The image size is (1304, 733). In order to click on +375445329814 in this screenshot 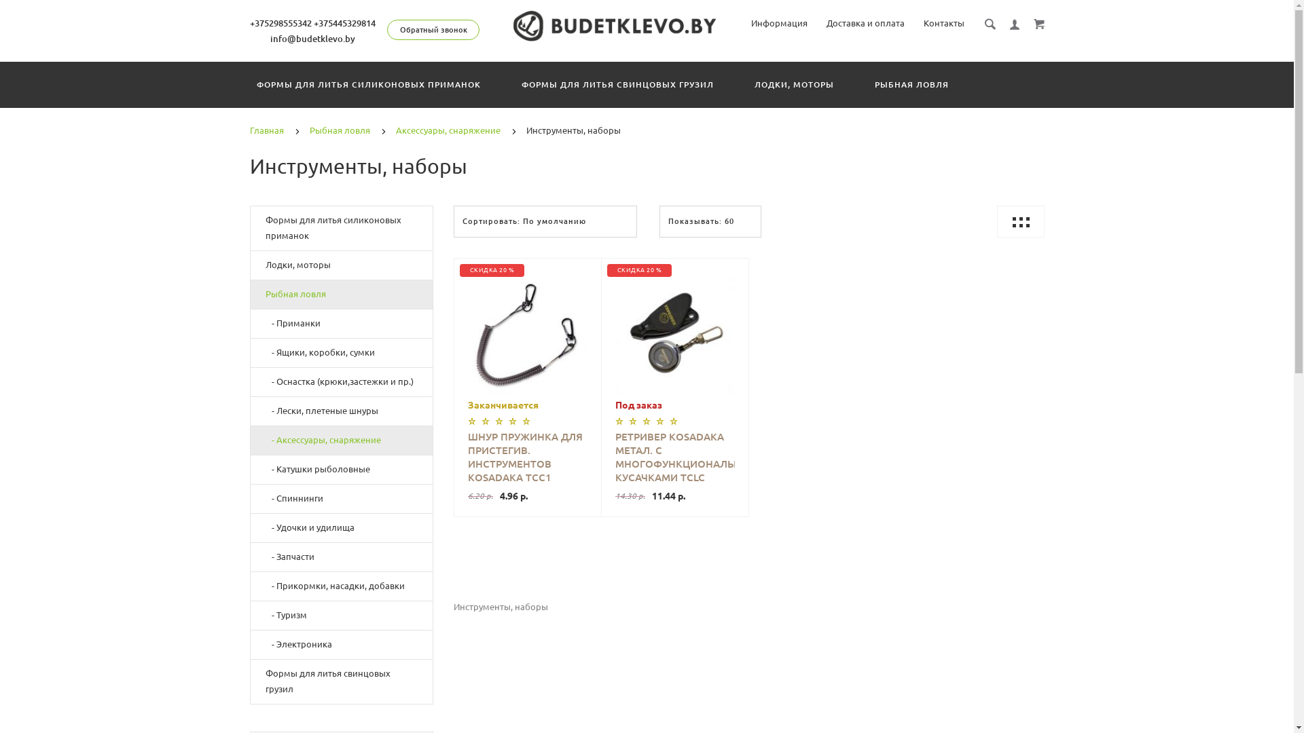, I will do `click(345, 23)`.